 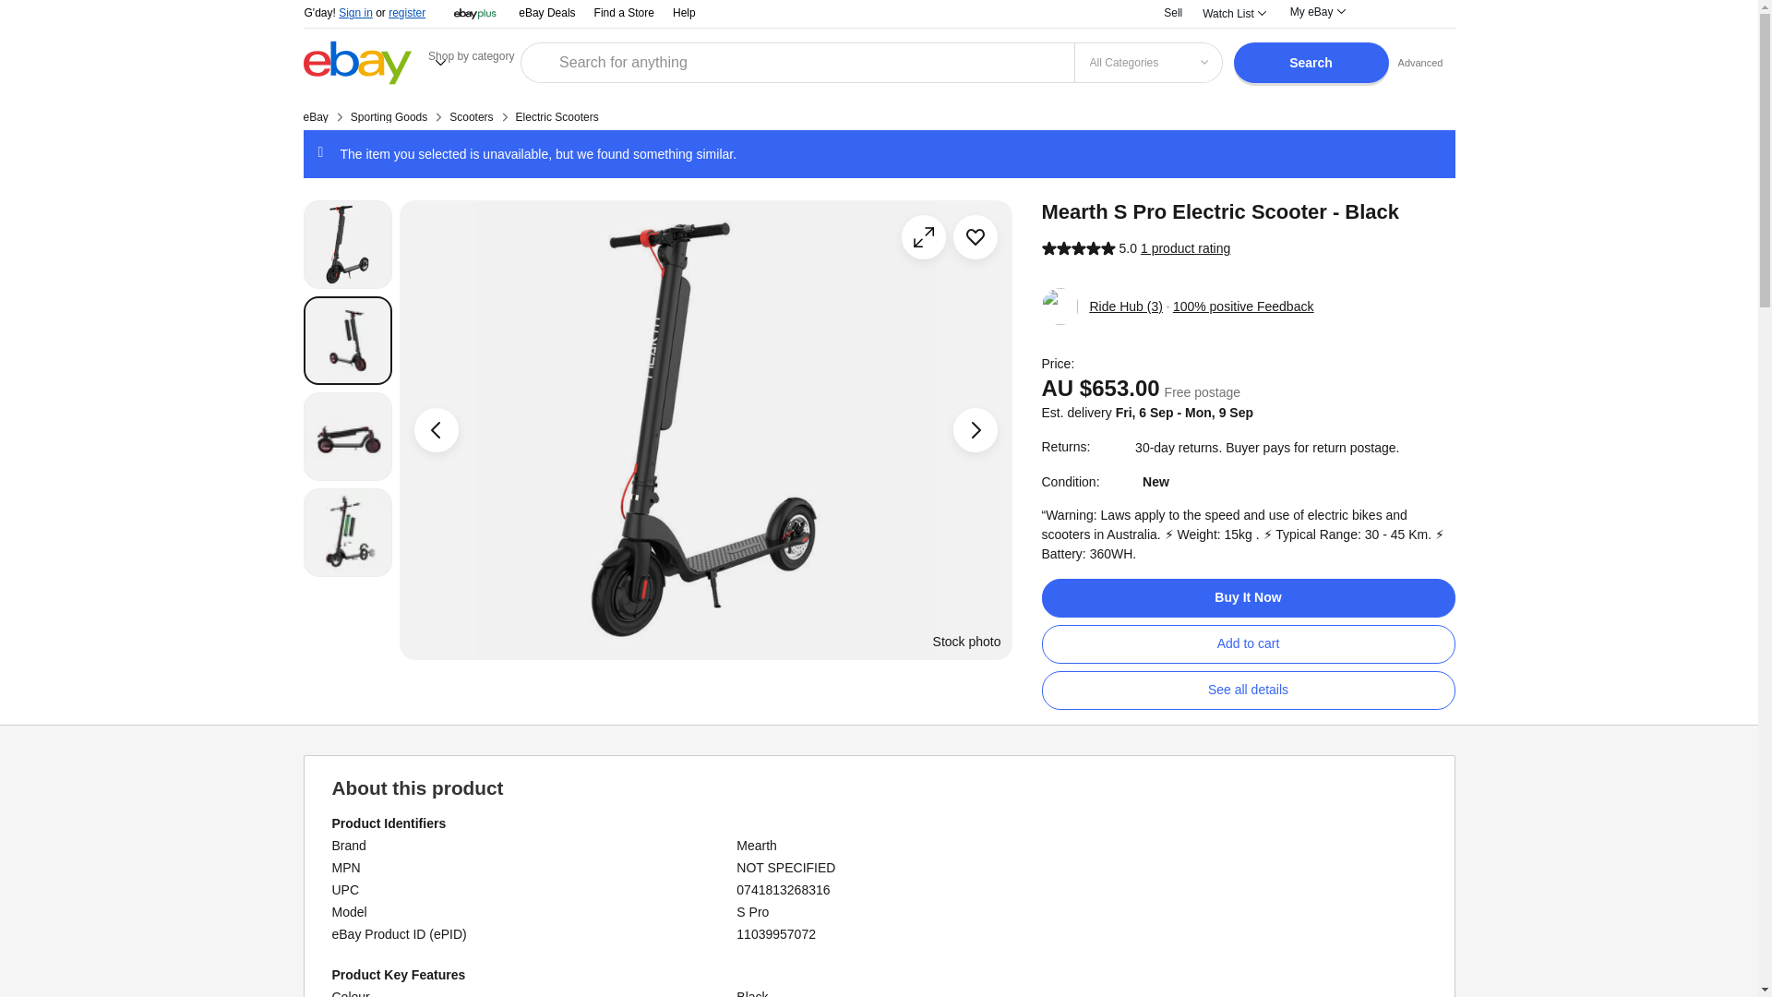 What do you see at coordinates (1233, 13) in the screenshot?
I see `Watch List` at bounding box center [1233, 13].